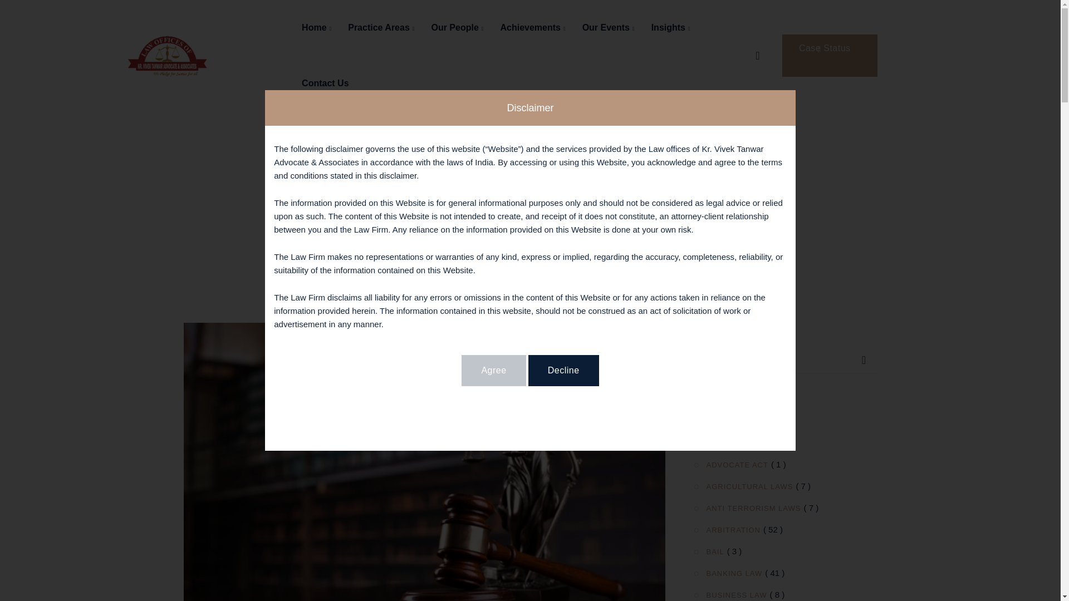 This screenshot has width=1069, height=601. Describe the element at coordinates (563, 371) in the screenshot. I see `Decline` at that location.